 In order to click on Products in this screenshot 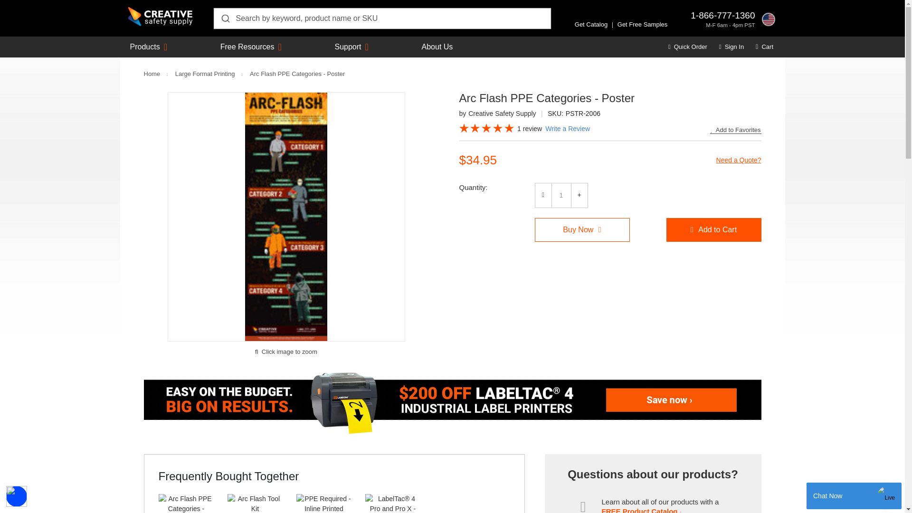, I will do `click(145, 47)`.